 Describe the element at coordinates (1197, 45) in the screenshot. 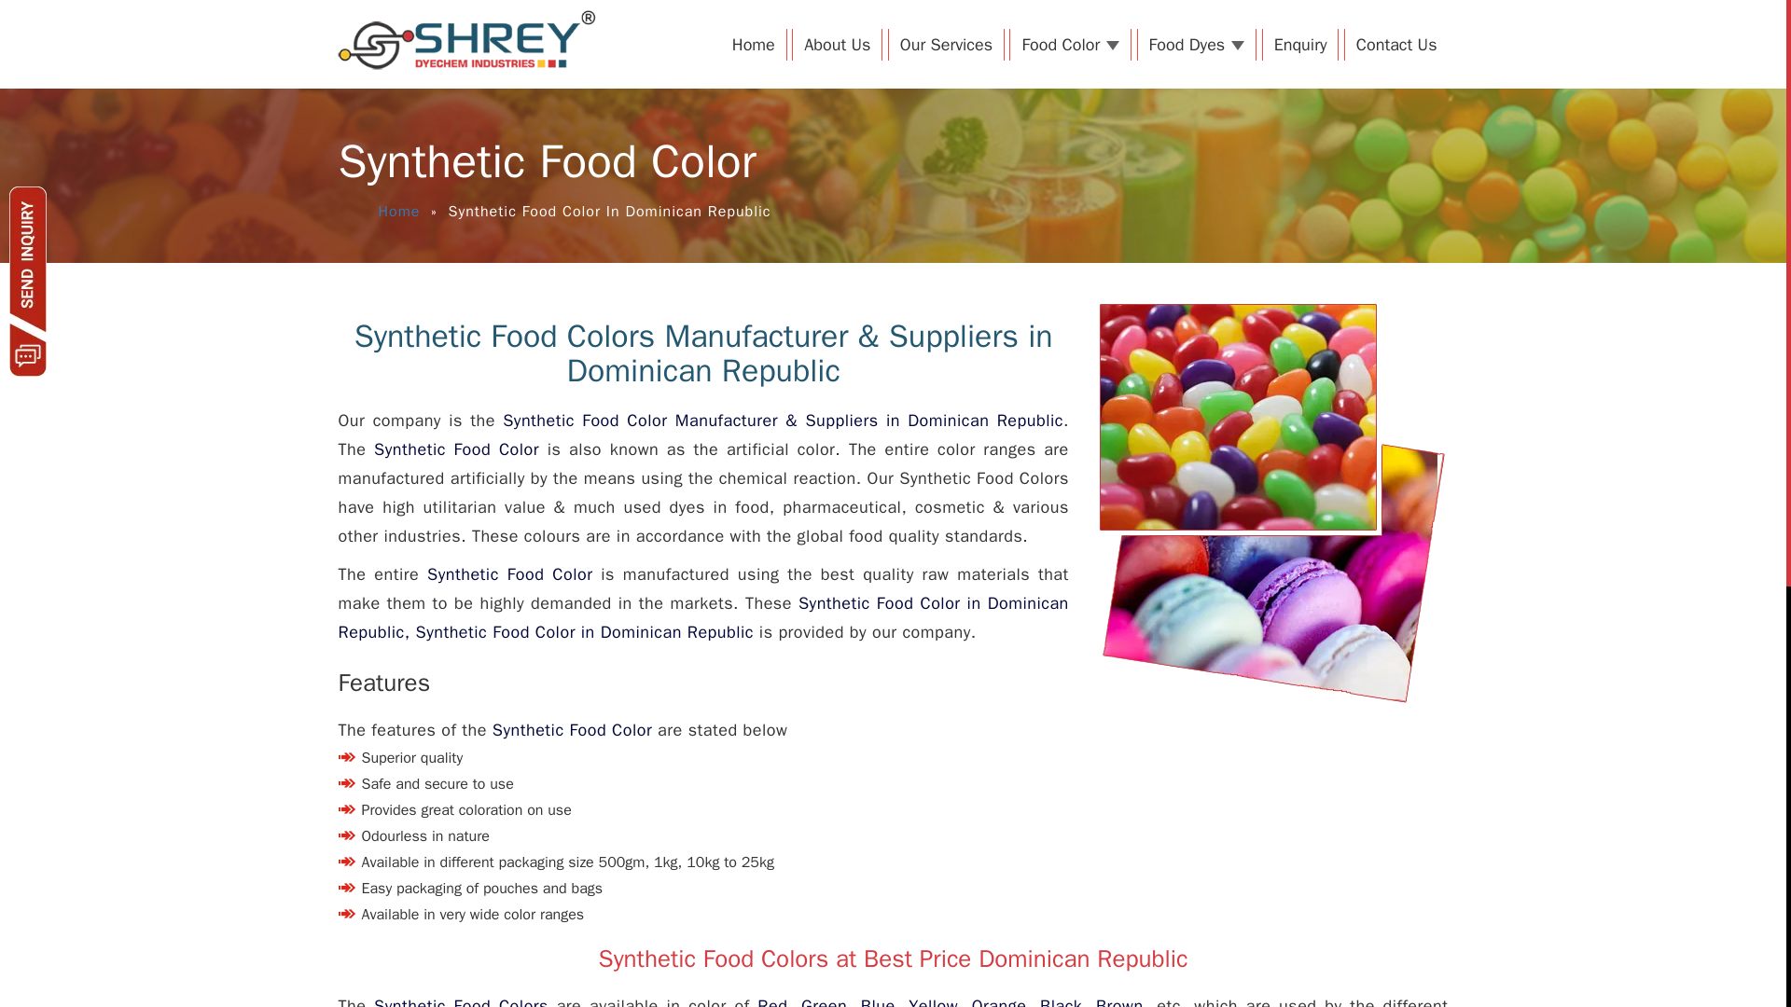

I see `Food Dyes` at that location.